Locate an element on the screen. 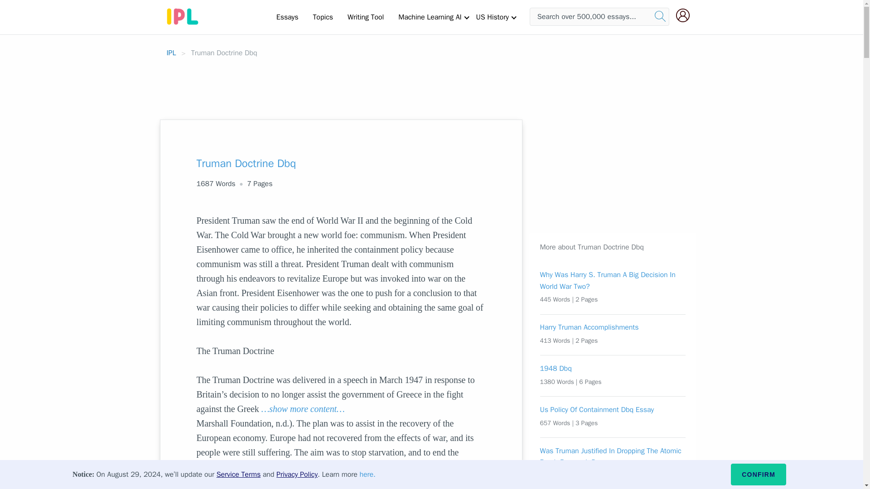 The image size is (870, 489). IPL is located at coordinates (171, 53).